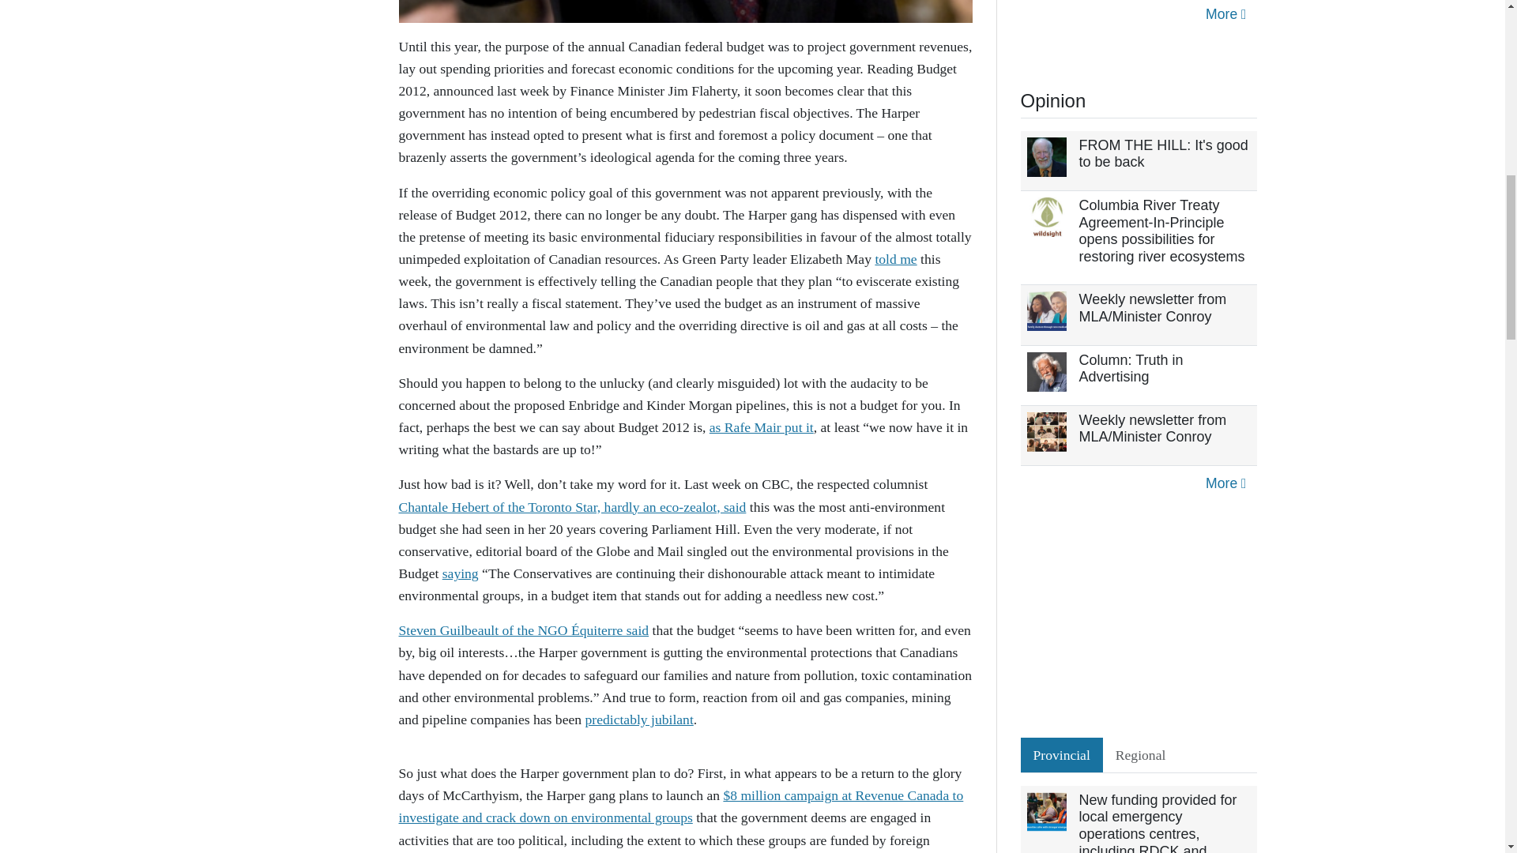 The width and height of the screenshot is (1517, 853). What do you see at coordinates (895, 259) in the screenshot?
I see `told me` at bounding box center [895, 259].